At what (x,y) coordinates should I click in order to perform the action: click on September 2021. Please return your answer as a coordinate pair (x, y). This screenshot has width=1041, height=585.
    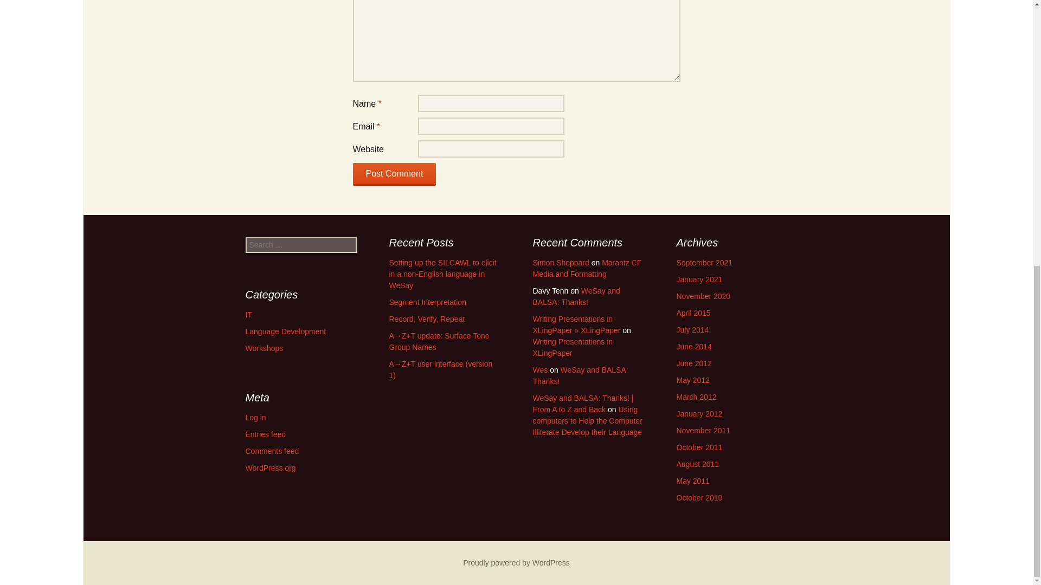
    Looking at the image, I should click on (705, 262).